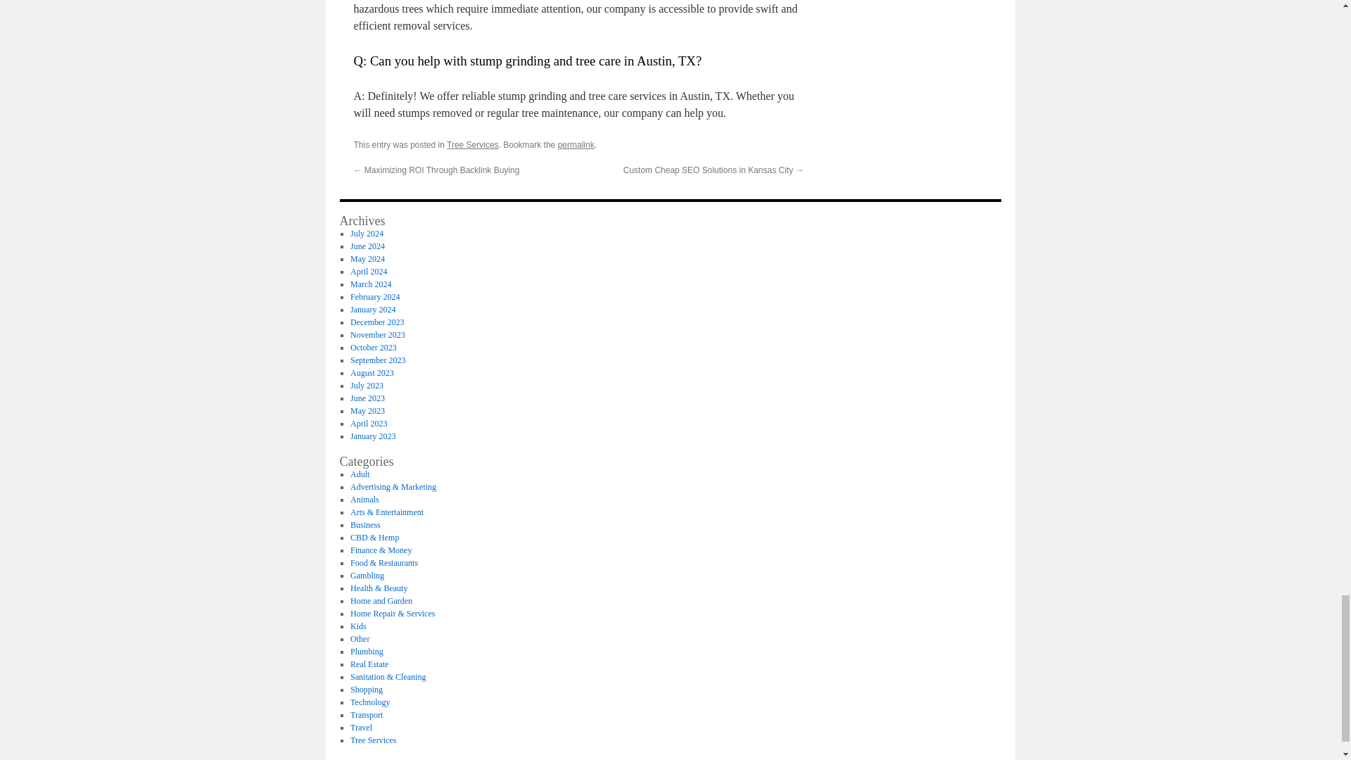  What do you see at coordinates (377, 322) in the screenshot?
I see `December 2023` at bounding box center [377, 322].